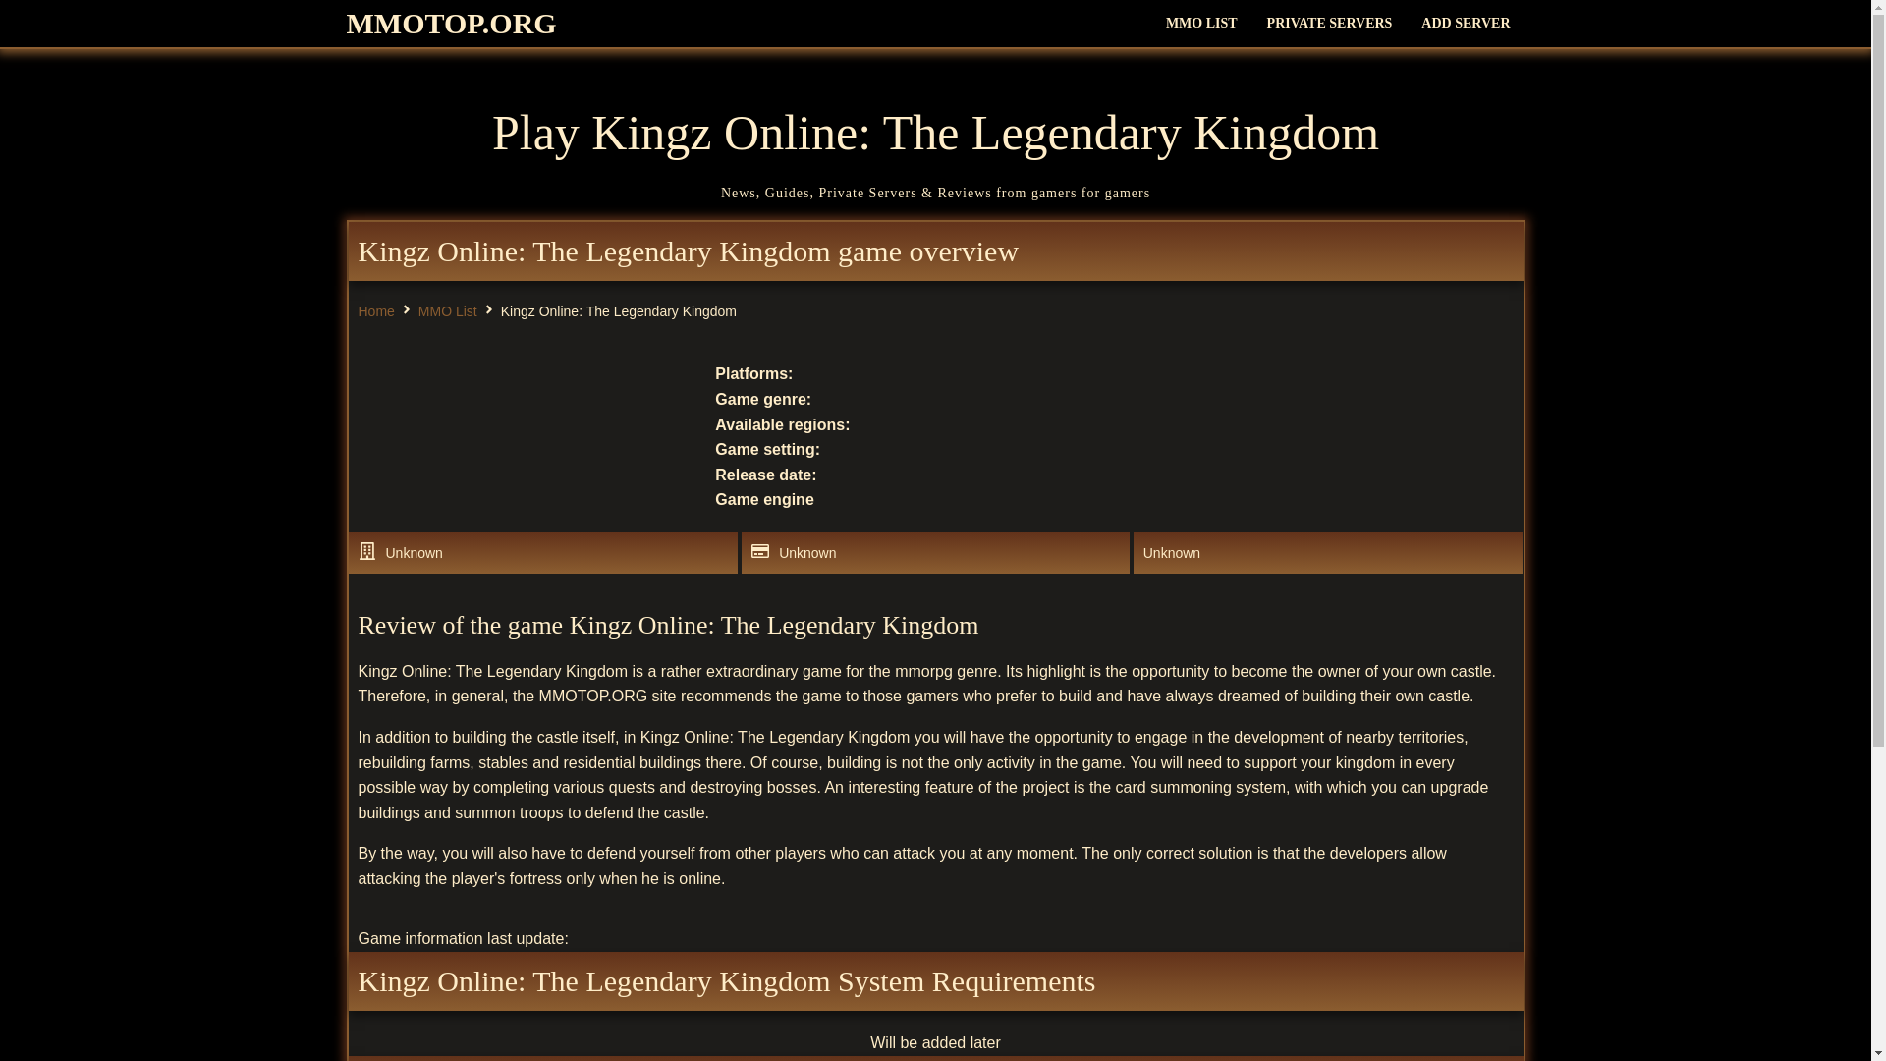 Image resolution: width=1886 pixels, height=1061 pixels. Describe the element at coordinates (375, 310) in the screenshot. I see `Home` at that location.